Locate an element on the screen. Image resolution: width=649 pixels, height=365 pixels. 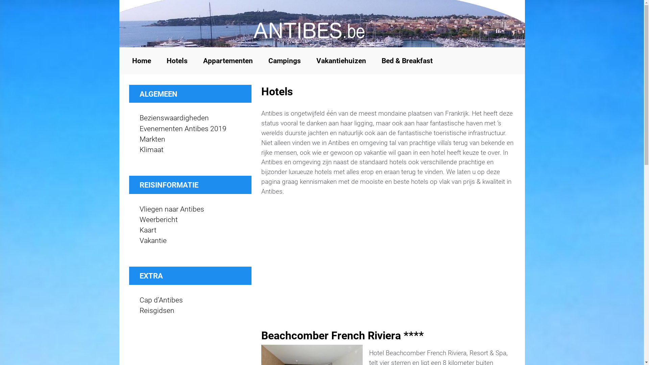
Bed & Breakfast is located at coordinates (407, 61).